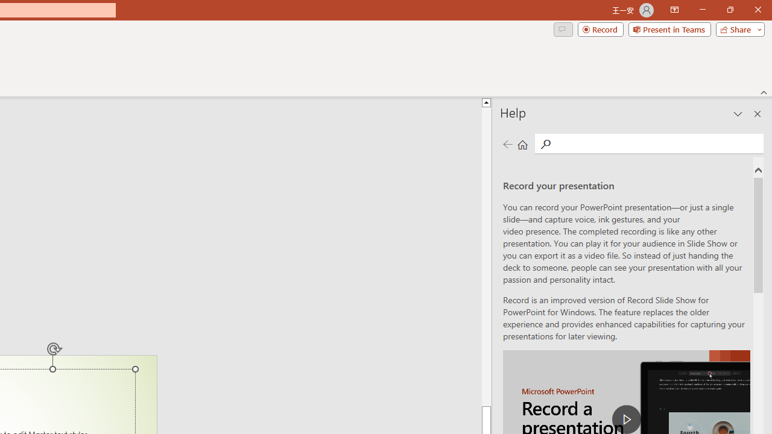  Describe the element at coordinates (626, 420) in the screenshot. I see `play Record a Presentation` at that location.